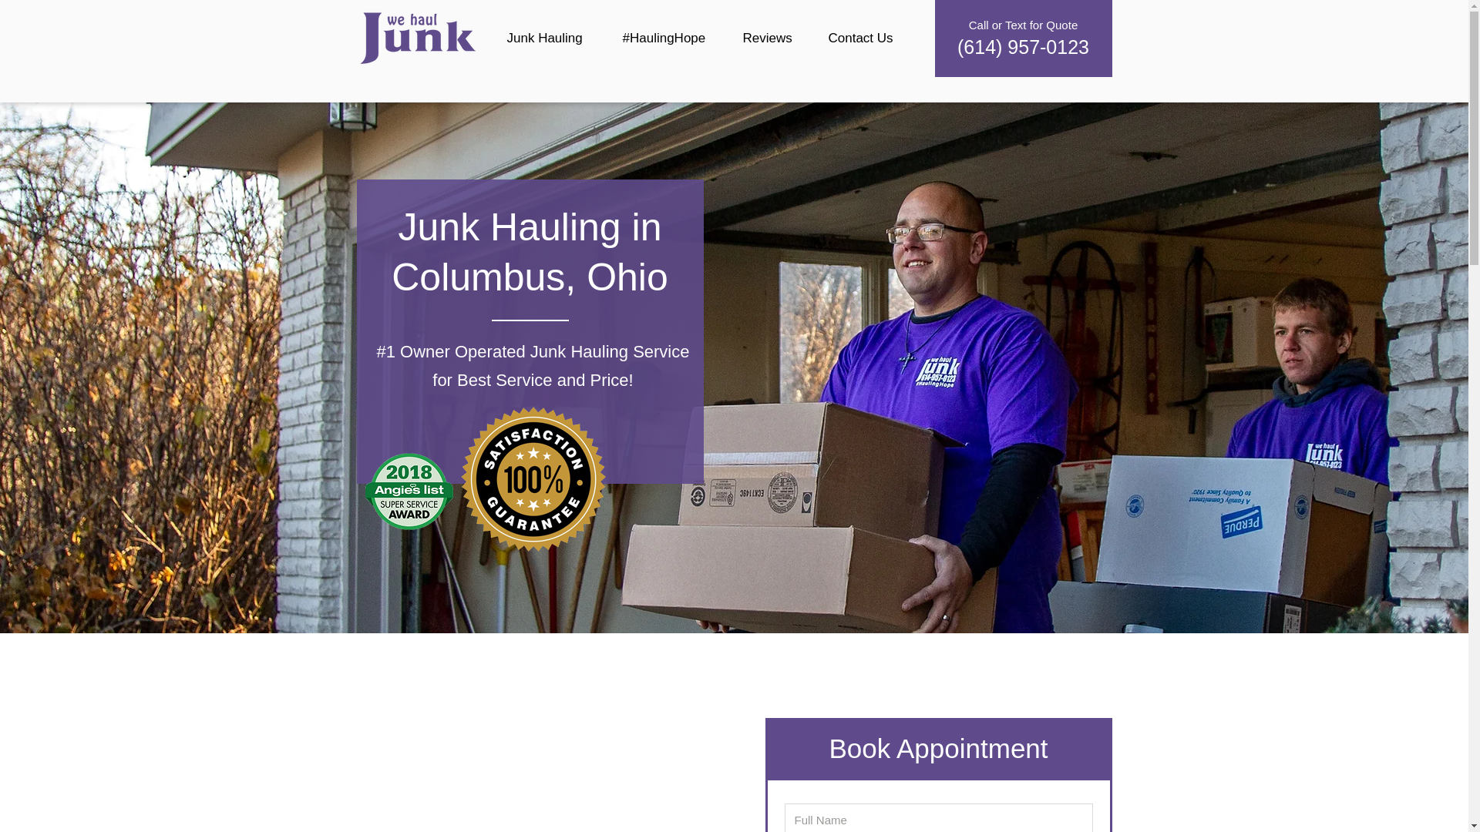 Image resolution: width=1480 pixels, height=832 pixels. What do you see at coordinates (868, 38) in the screenshot?
I see `Contact Us` at bounding box center [868, 38].